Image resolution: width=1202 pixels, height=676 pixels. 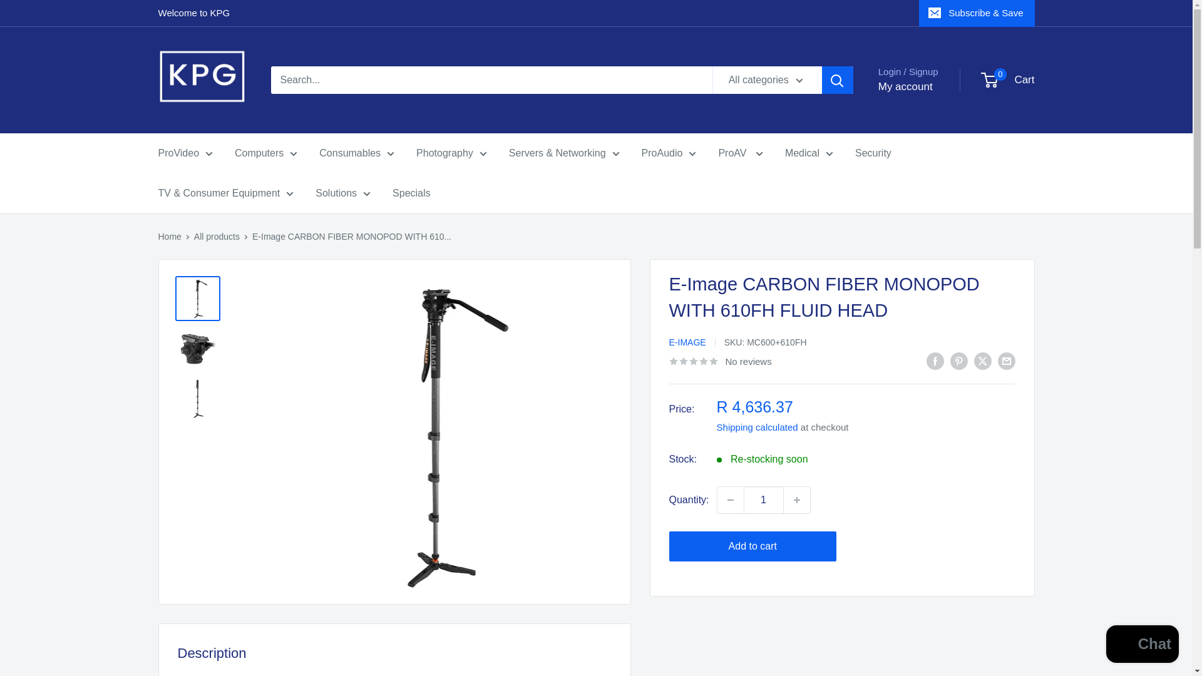 What do you see at coordinates (1142, 645) in the screenshot?
I see `Shopify online store chat` at bounding box center [1142, 645].